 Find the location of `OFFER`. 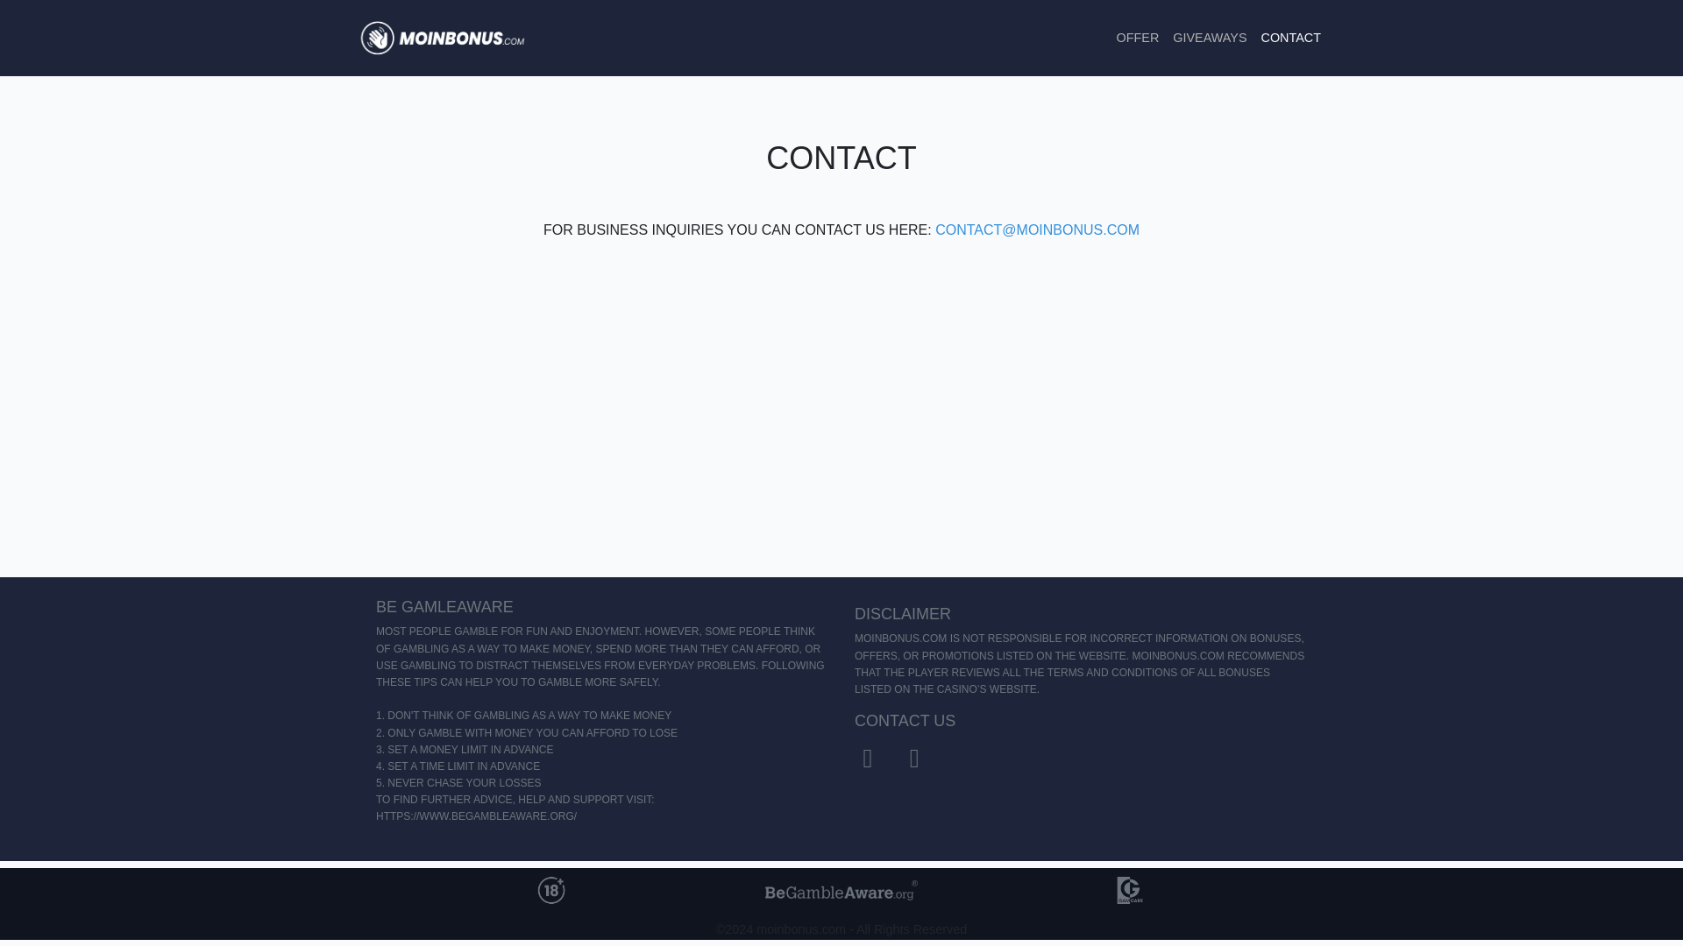

OFFER is located at coordinates (1138, 37).